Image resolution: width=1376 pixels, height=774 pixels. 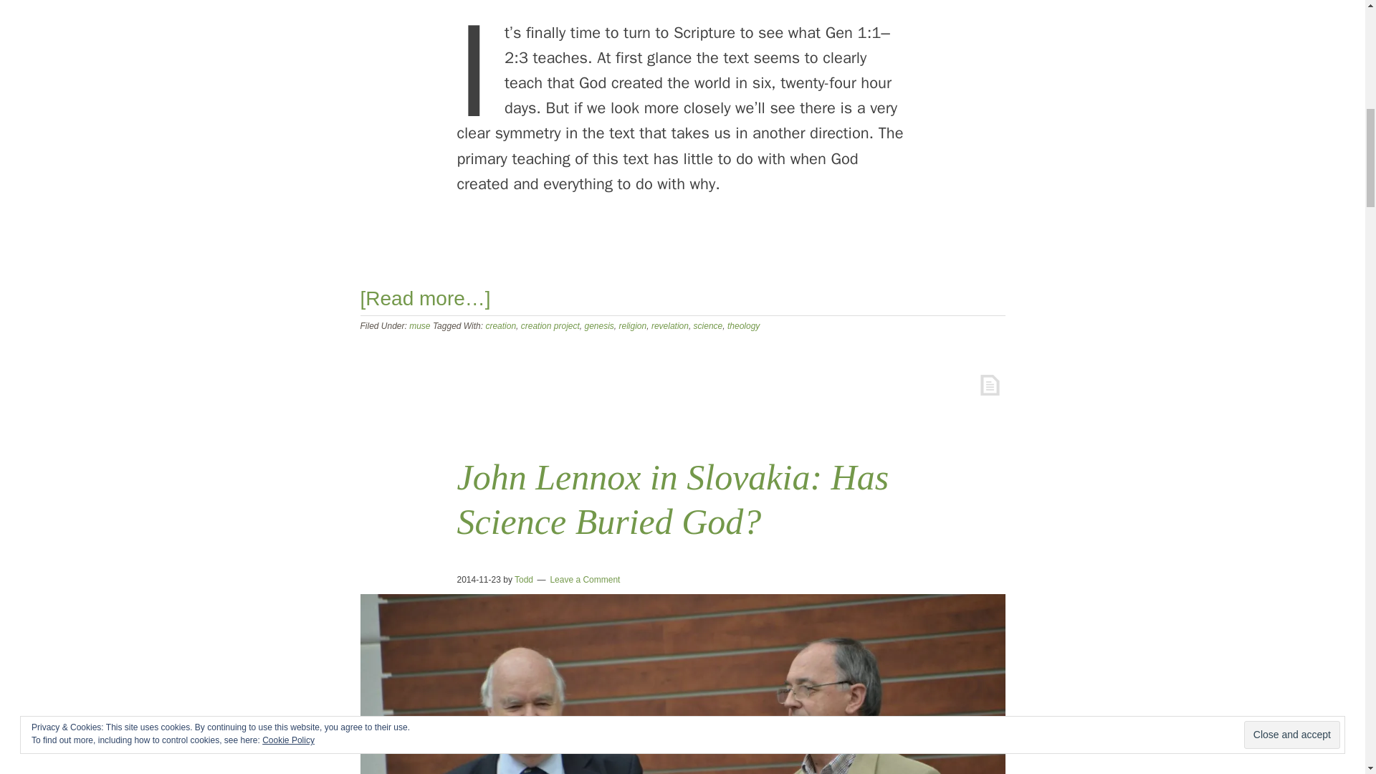 I want to click on theology, so click(x=743, y=326).